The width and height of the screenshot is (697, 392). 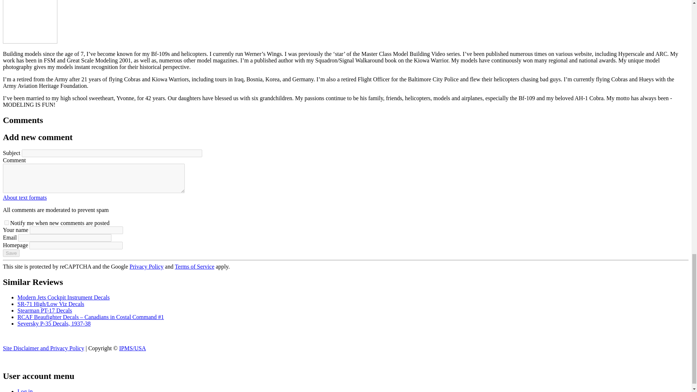 What do you see at coordinates (194, 266) in the screenshot?
I see `Terms of Service` at bounding box center [194, 266].